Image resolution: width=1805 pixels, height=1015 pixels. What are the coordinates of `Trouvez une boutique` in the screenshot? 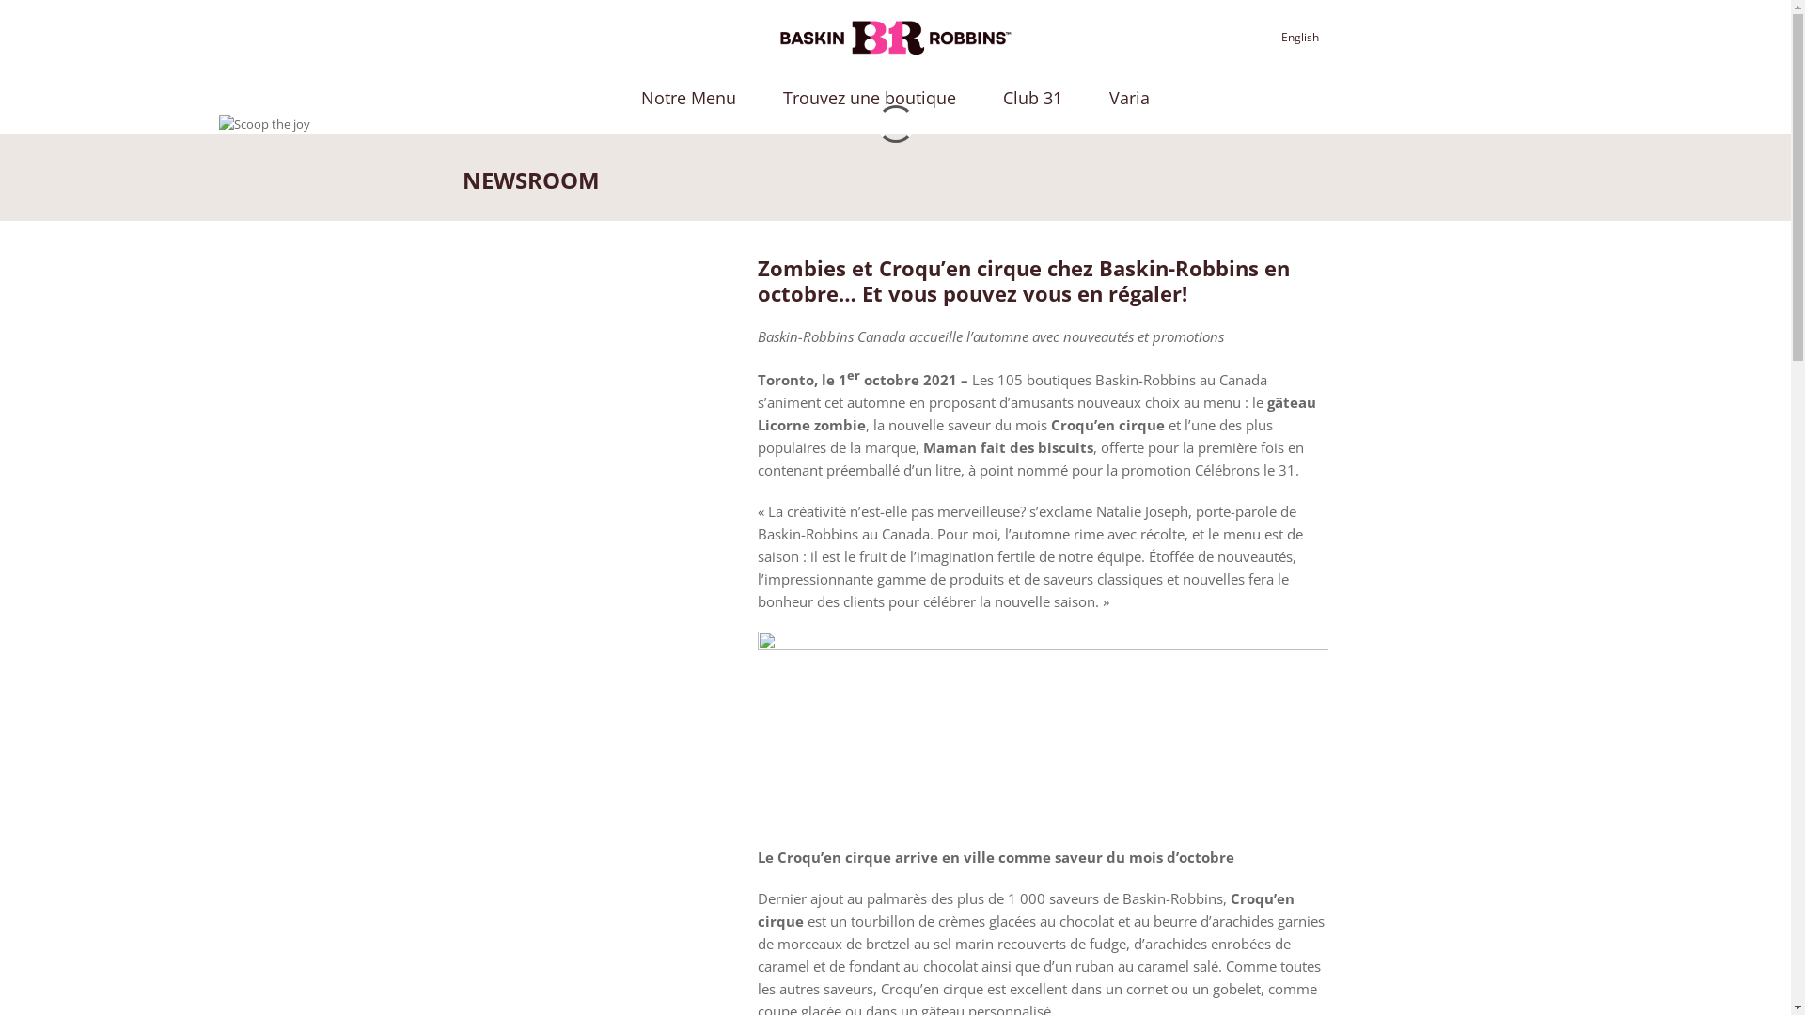 It's located at (870, 98).